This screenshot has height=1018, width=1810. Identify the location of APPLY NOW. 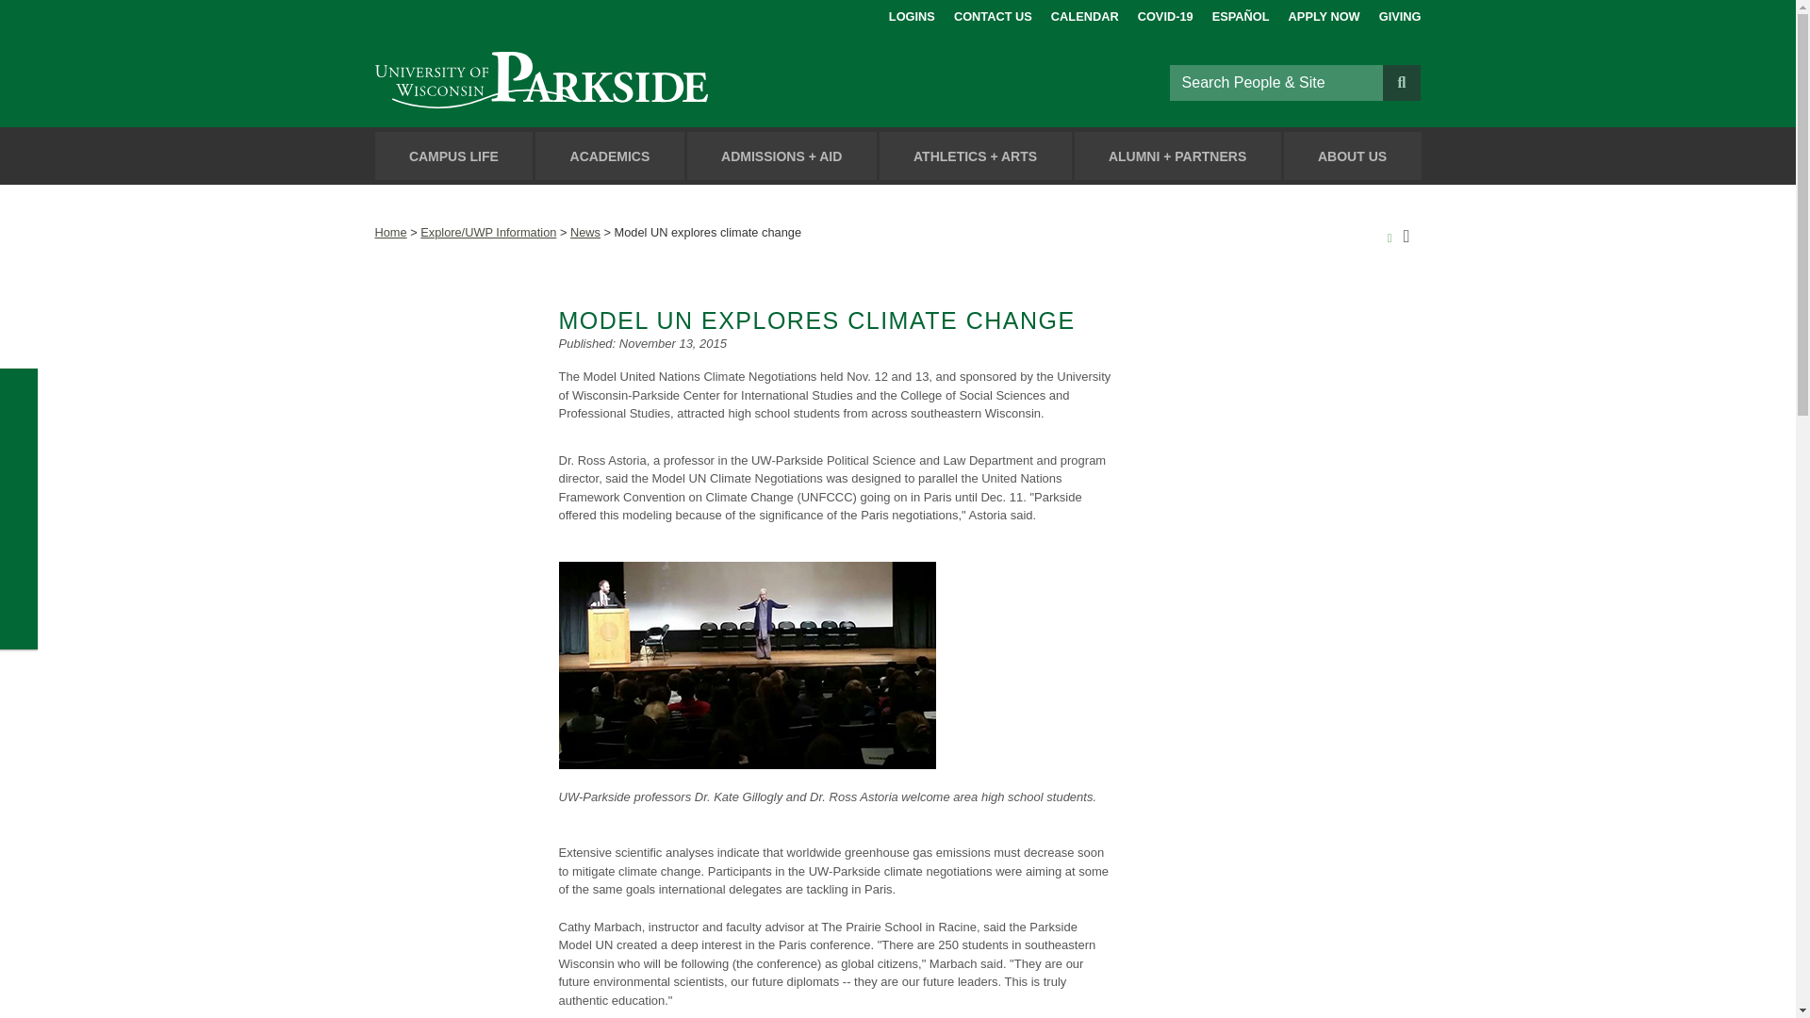
(1325, 13).